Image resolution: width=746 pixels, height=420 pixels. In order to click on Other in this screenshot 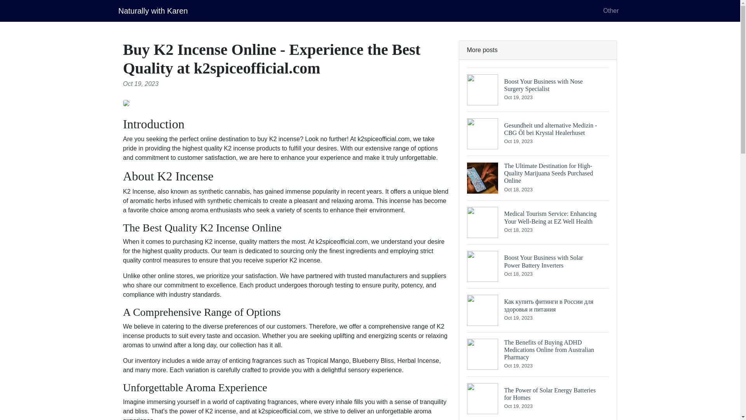, I will do `click(610, 10)`.